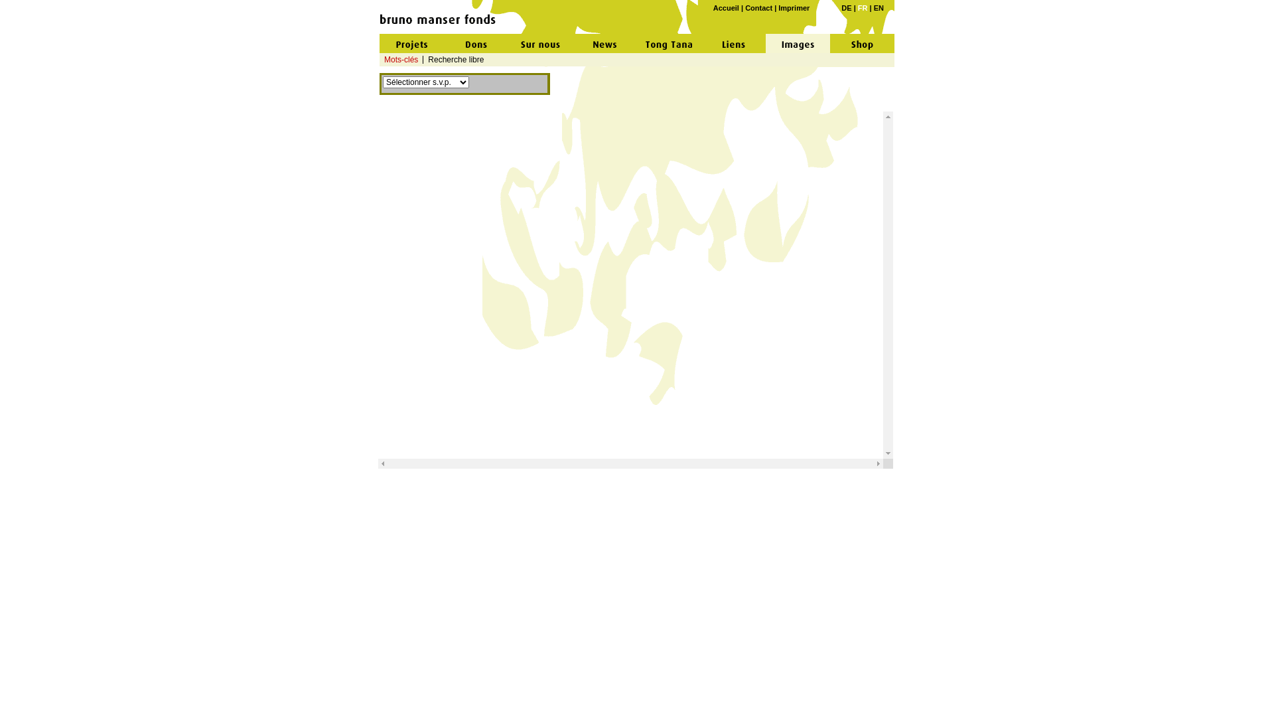 The image size is (1274, 717). Describe the element at coordinates (794, 8) in the screenshot. I see `Imprimer` at that location.